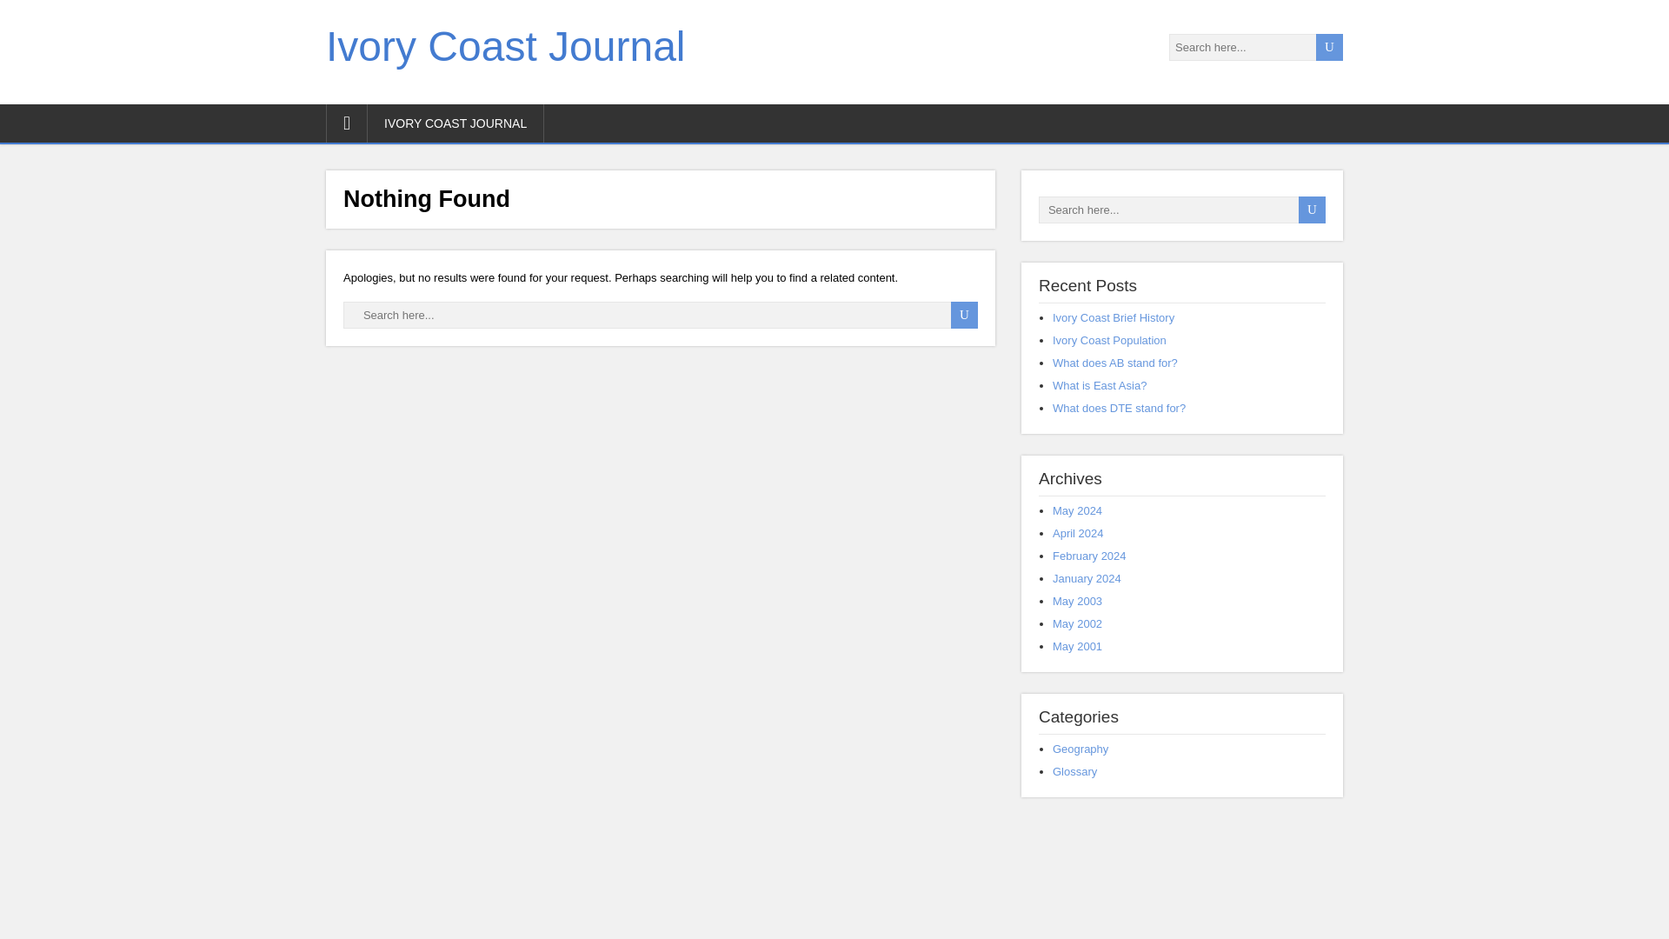 The width and height of the screenshot is (1669, 939). Describe the element at coordinates (965, 315) in the screenshot. I see `U` at that location.